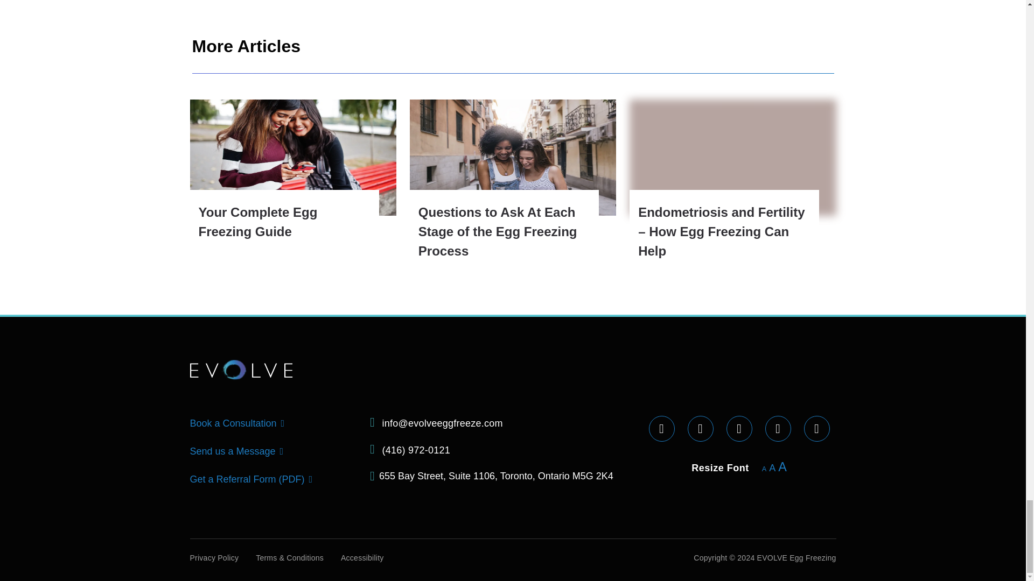 The width and height of the screenshot is (1034, 581). What do you see at coordinates (372, 422) in the screenshot?
I see `Email Evolve` at bounding box center [372, 422].